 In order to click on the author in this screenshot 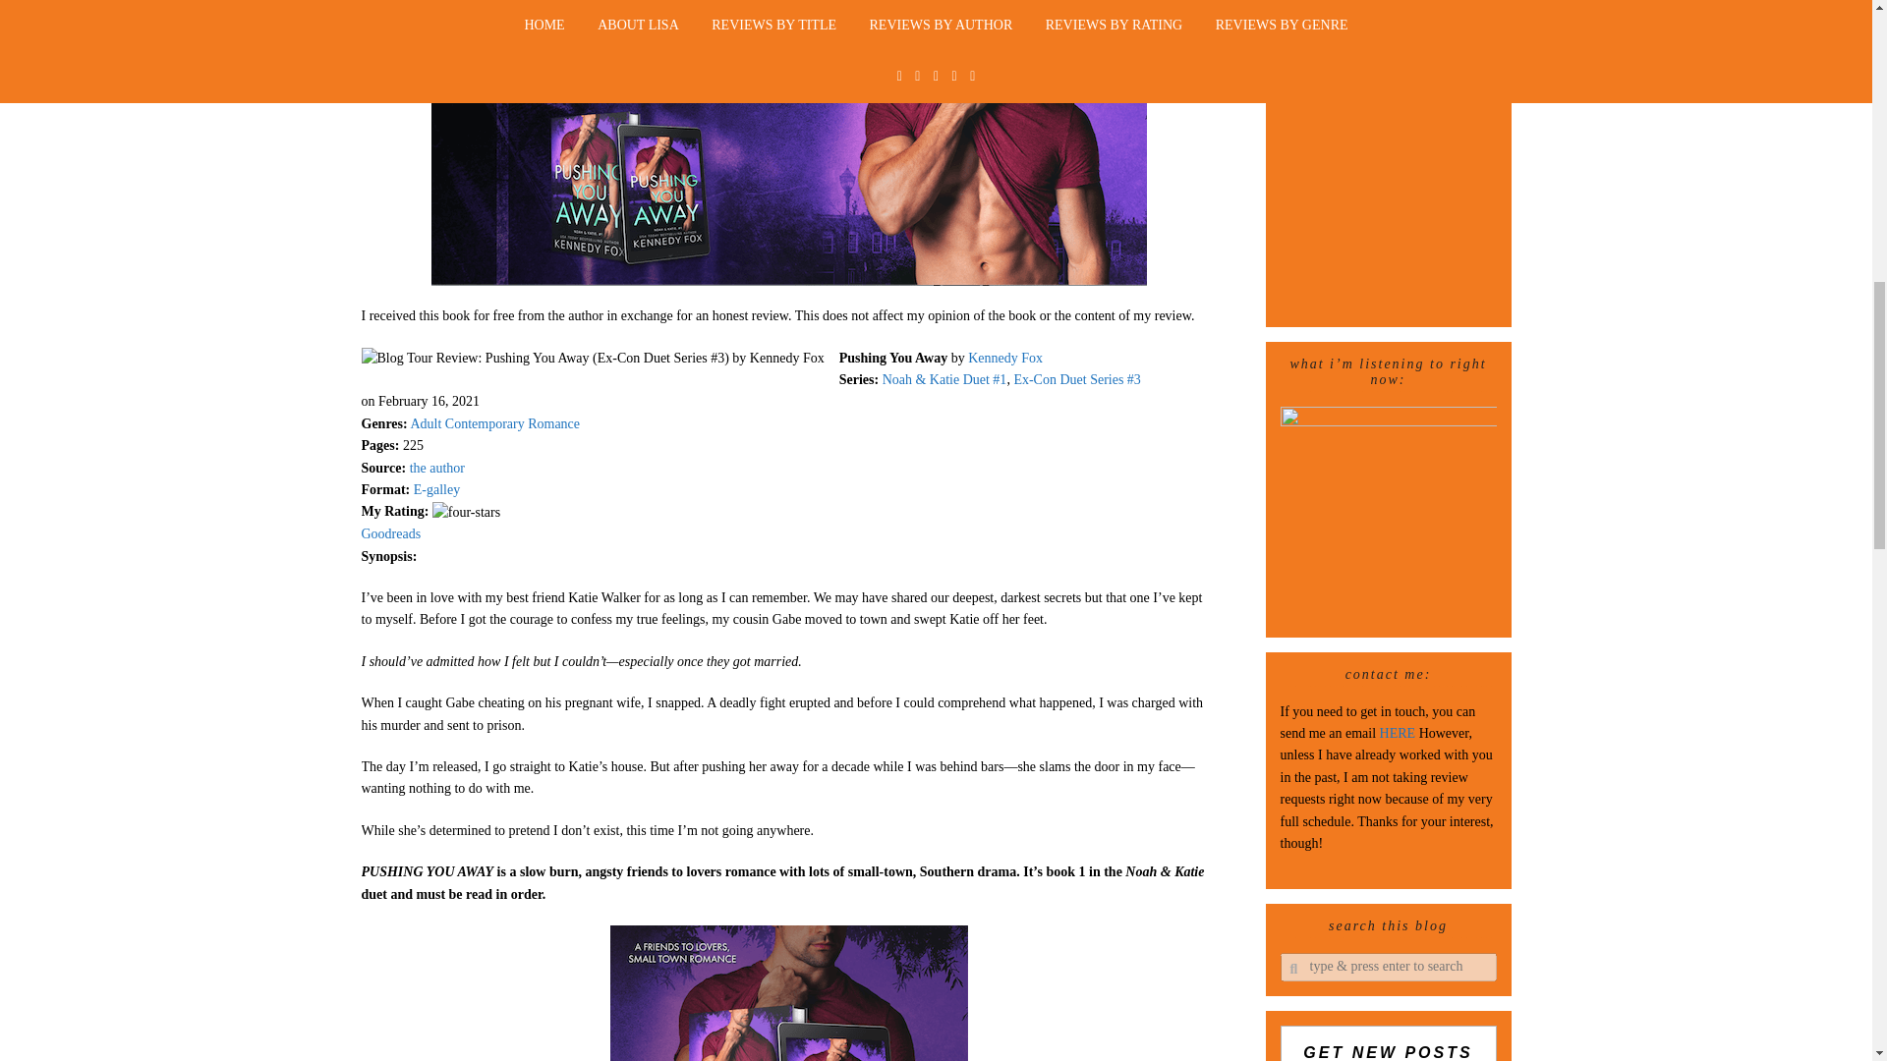, I will do `click(436, 468)`.